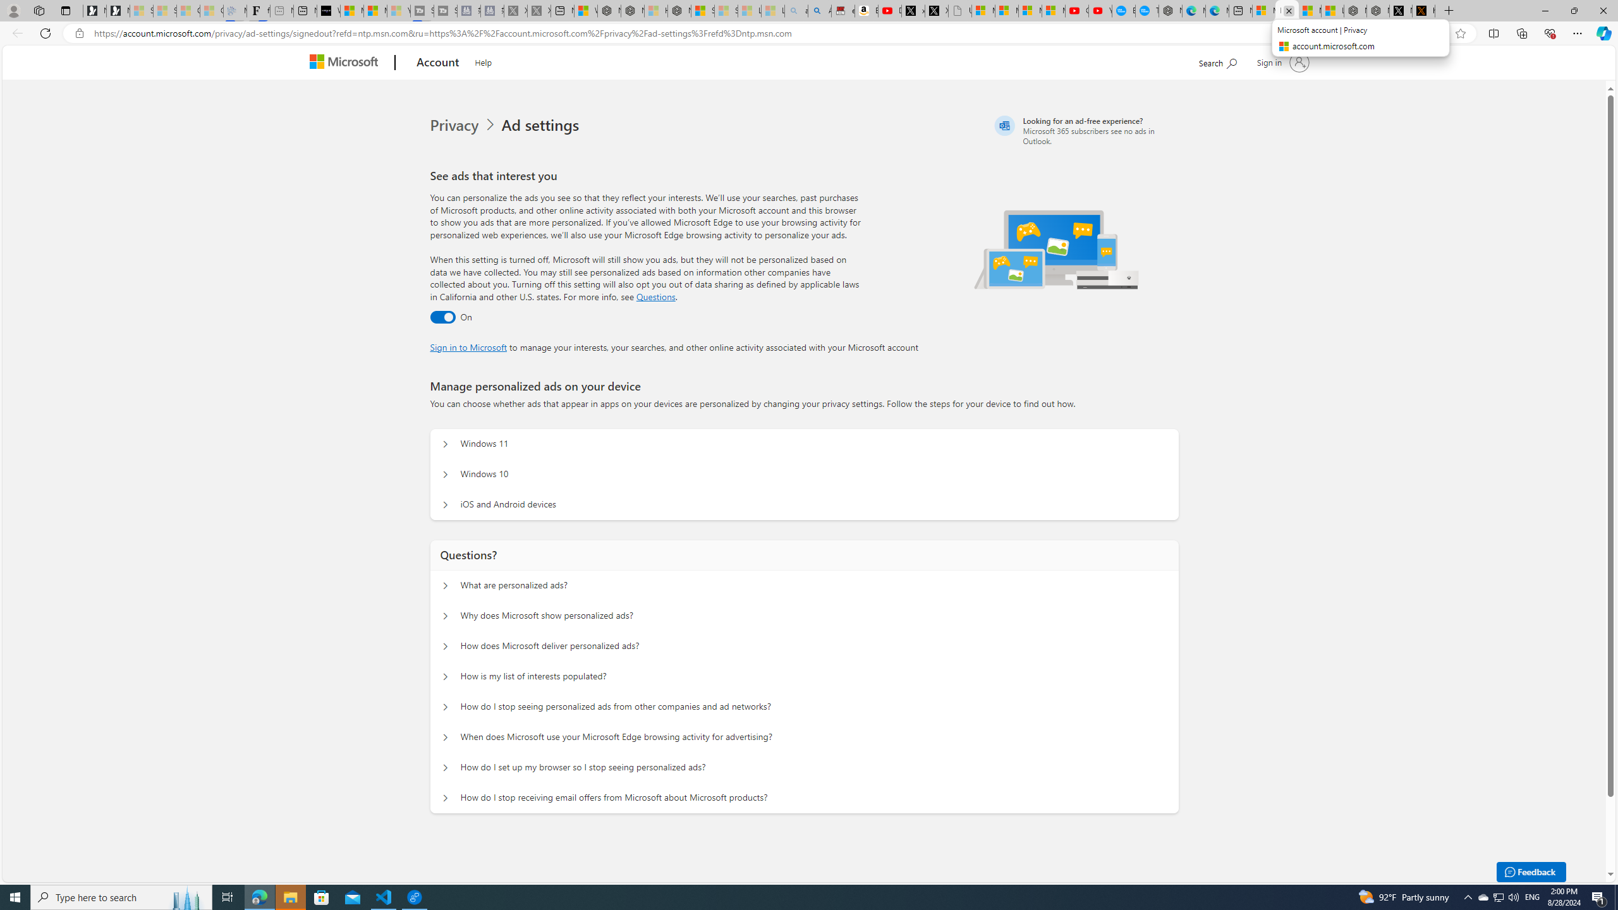 This screenshot has height=910, width=1618. What do you see at coordinates (1147, 11) in the screenshot?
I see `The most popular Google 'how to' searches` at bounding box center [1147, 11].